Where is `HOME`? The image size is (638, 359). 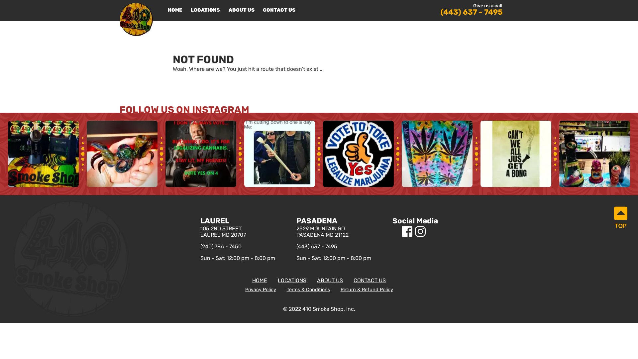 HOME is located at coordinates (260, 281).